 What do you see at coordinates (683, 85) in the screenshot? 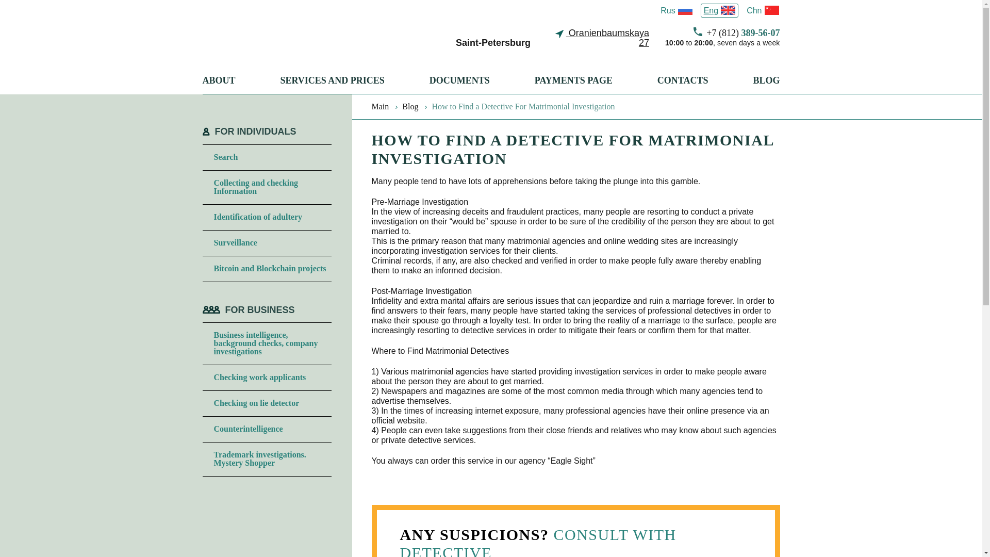
I see `CONTACTS` at bounding box center [683, 85].